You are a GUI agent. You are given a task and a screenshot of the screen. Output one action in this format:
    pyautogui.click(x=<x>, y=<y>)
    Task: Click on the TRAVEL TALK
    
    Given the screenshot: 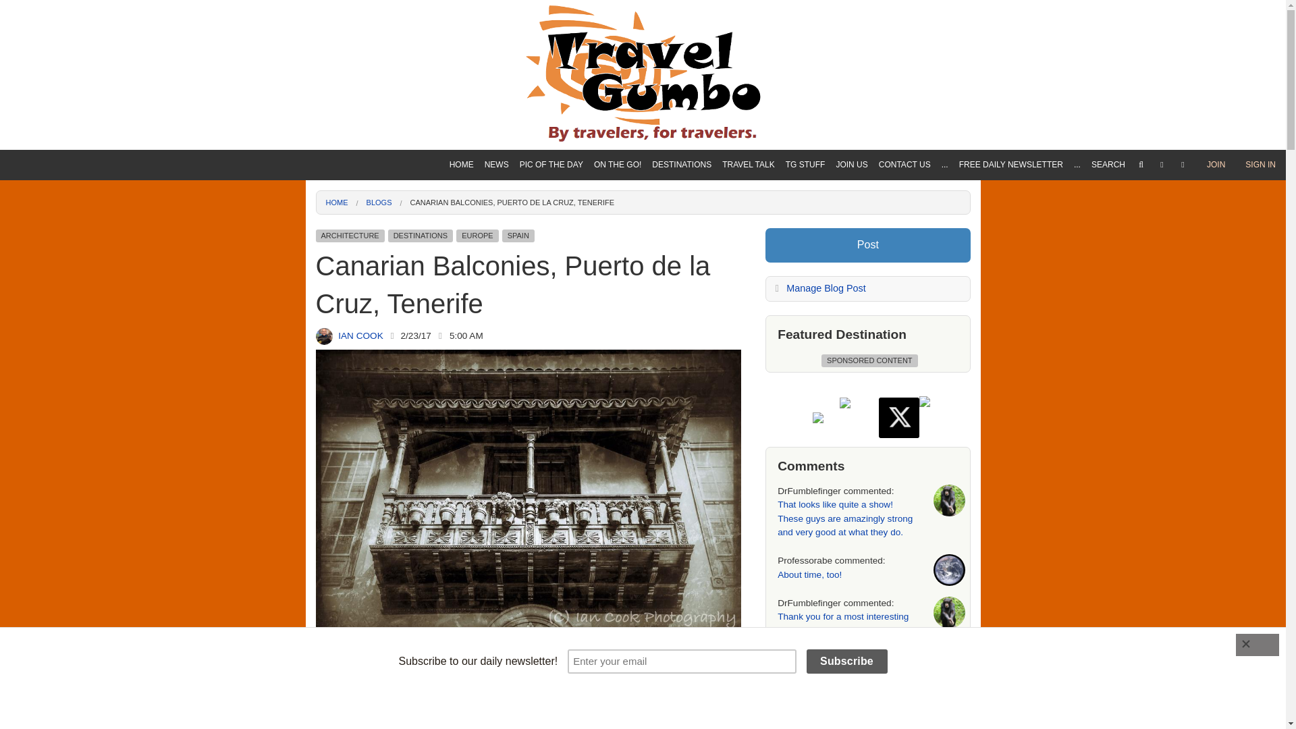 What is the action you would take?
    pyautogui.click(x=748, y=165)
    